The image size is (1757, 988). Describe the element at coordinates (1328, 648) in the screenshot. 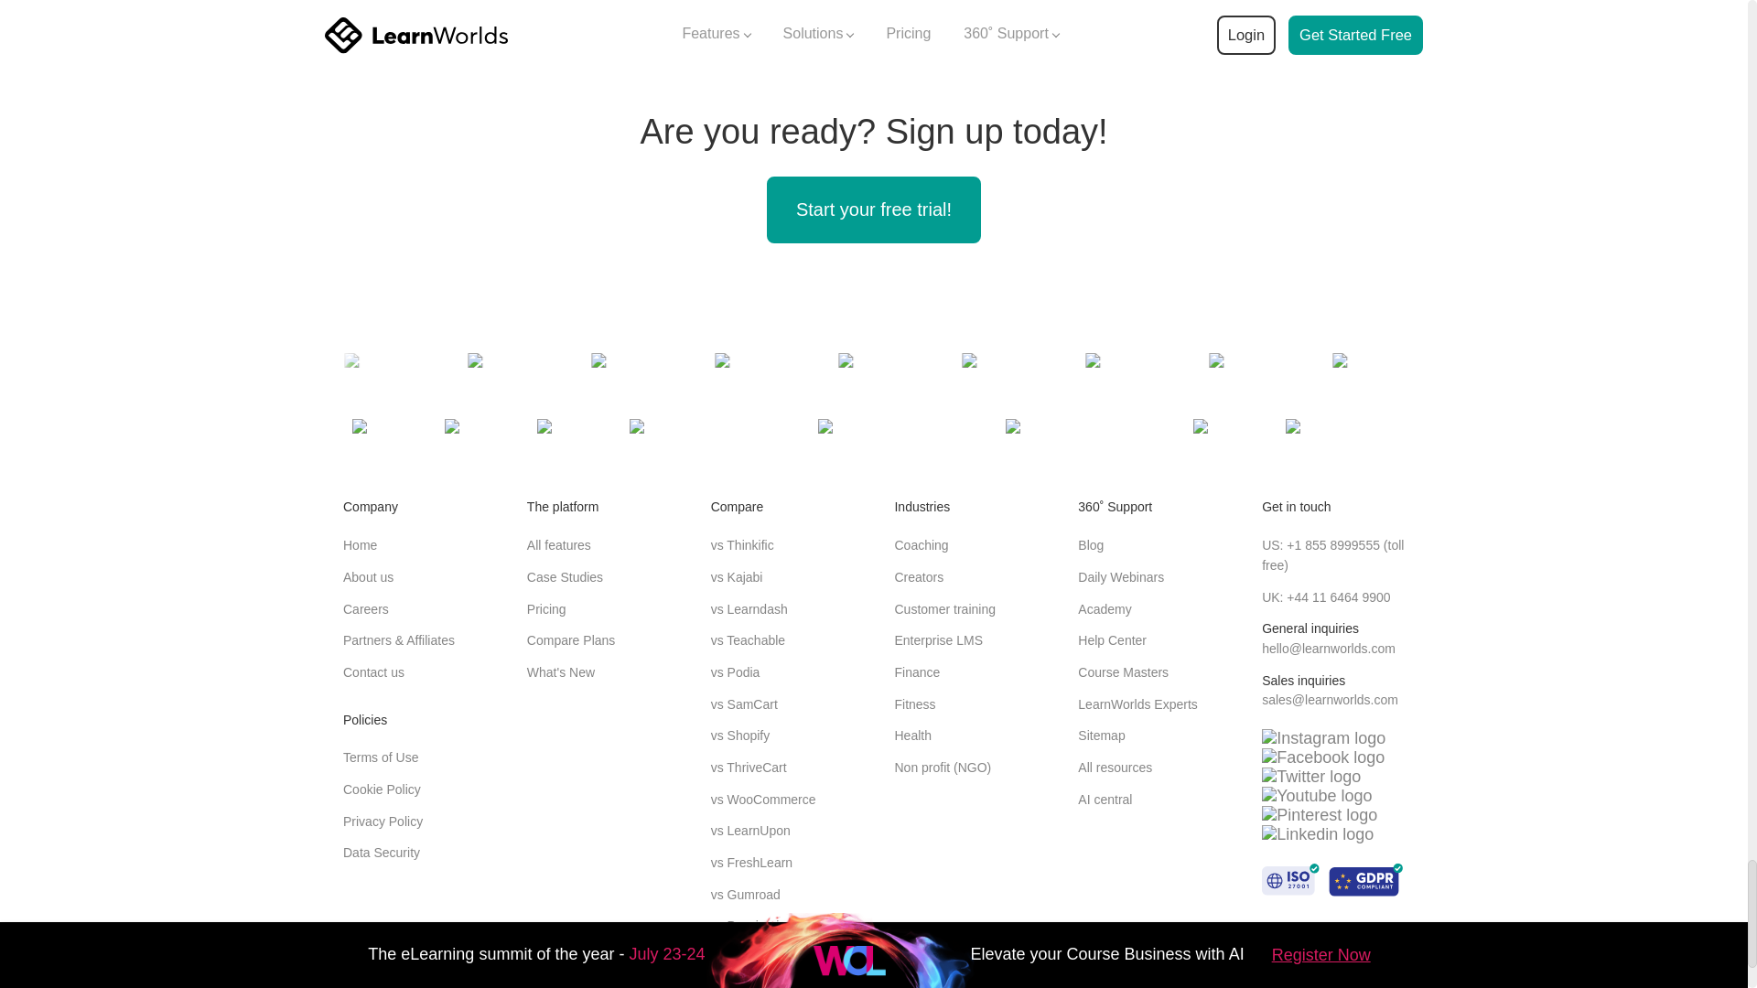

I see `send email to LearnWorlds` at that location.